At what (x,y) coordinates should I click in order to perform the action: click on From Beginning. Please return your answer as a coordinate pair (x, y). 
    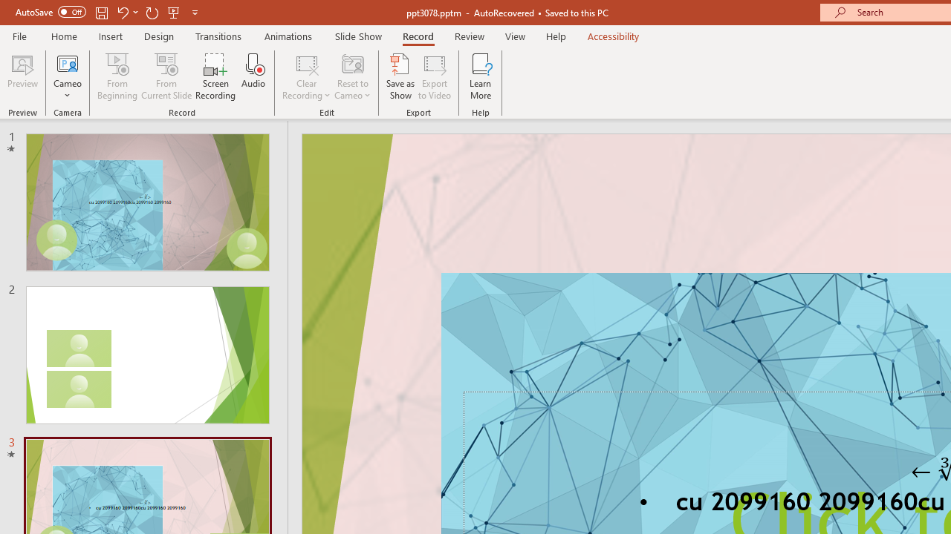
    Looking at the image, I should click on (174, 12).